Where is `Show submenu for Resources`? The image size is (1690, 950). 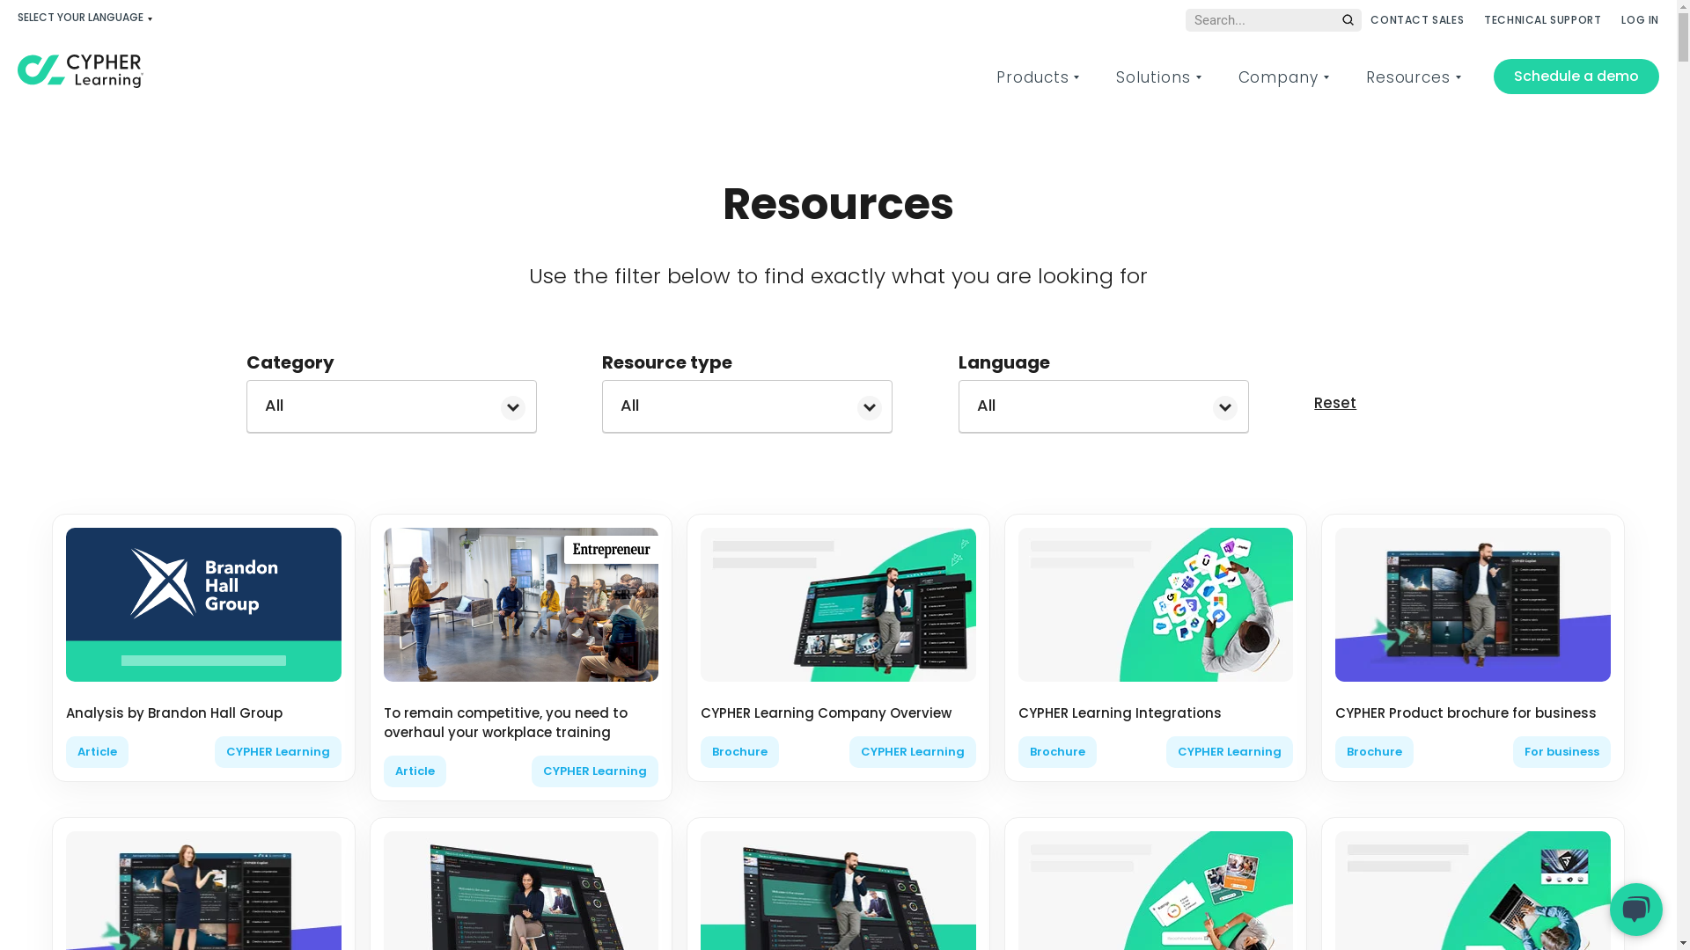
Show submenu for Resources is located at coordinates (1458, 77).